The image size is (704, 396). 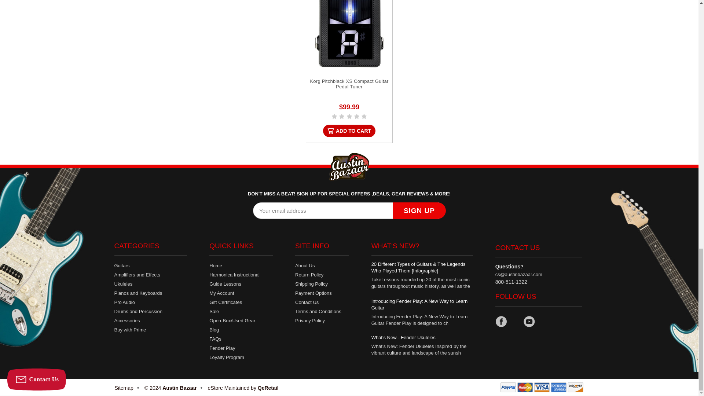 I want to click on Korg Pitchblack XS Compact Guitar Pedal Tuner, so click(x=349, y=34).